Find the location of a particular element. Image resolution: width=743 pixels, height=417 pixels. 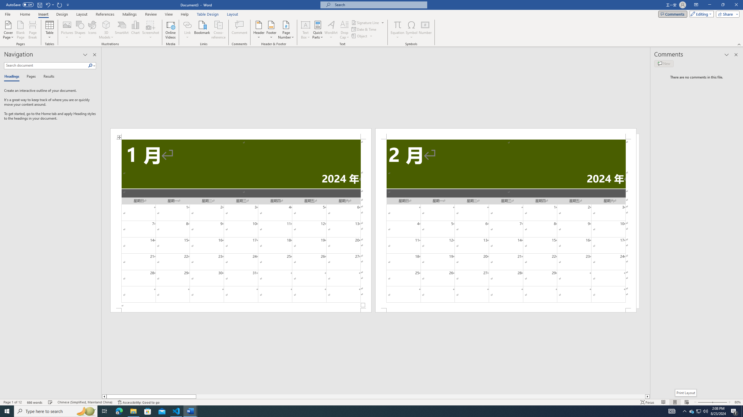

Header is located at coordinates (259, 30).